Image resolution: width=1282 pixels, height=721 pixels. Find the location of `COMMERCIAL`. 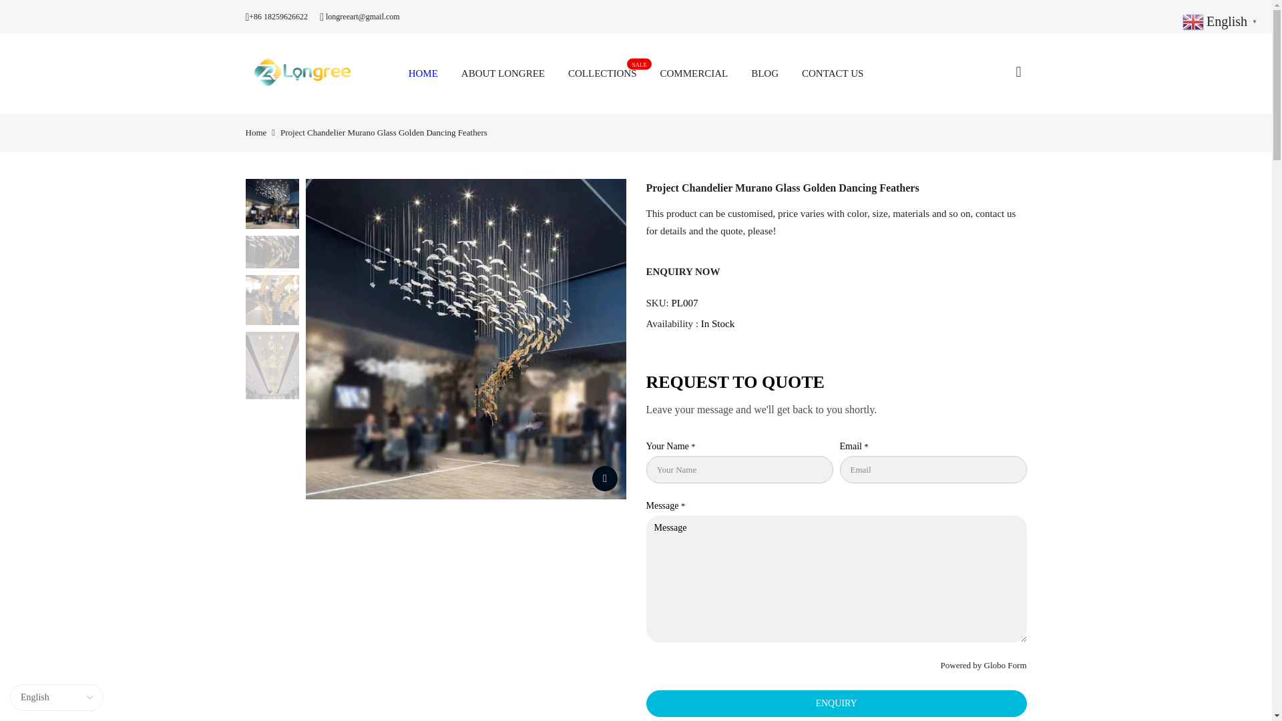

COMMERCIAL is located at coordinates (515, 479).